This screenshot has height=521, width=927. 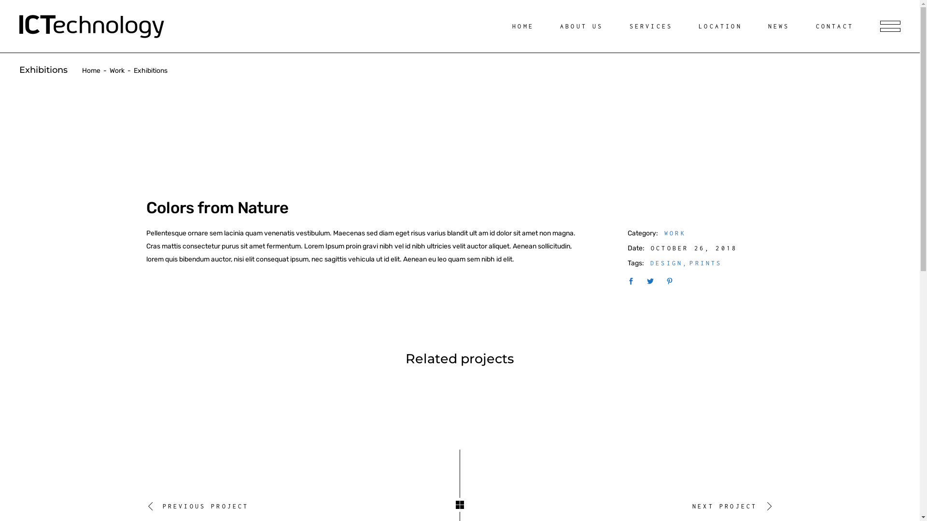 I want to click on NEWS, so click(x=784, y=26).